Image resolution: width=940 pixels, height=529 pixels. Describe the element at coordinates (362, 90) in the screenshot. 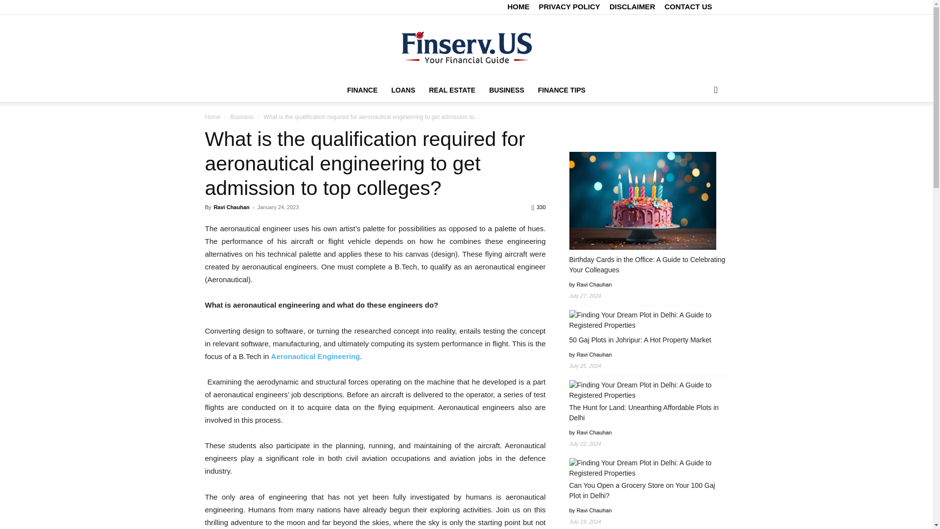

I see `FINANCE` at that location.